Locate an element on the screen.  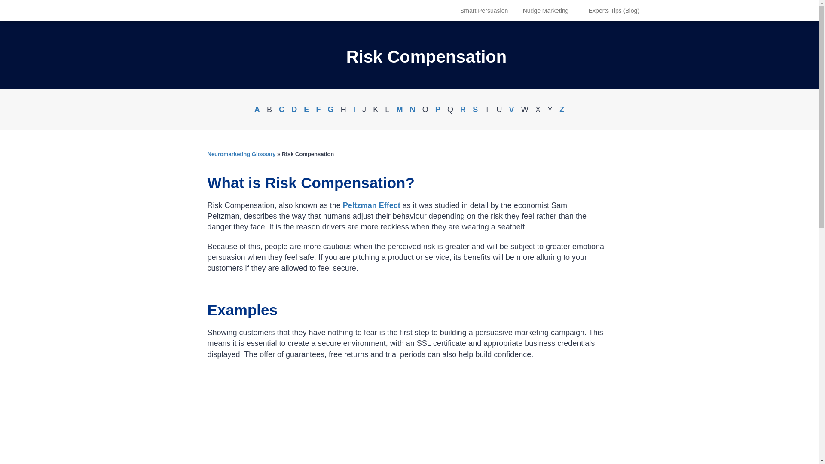
Smart Persuasion is located at coordinates (484, 11).